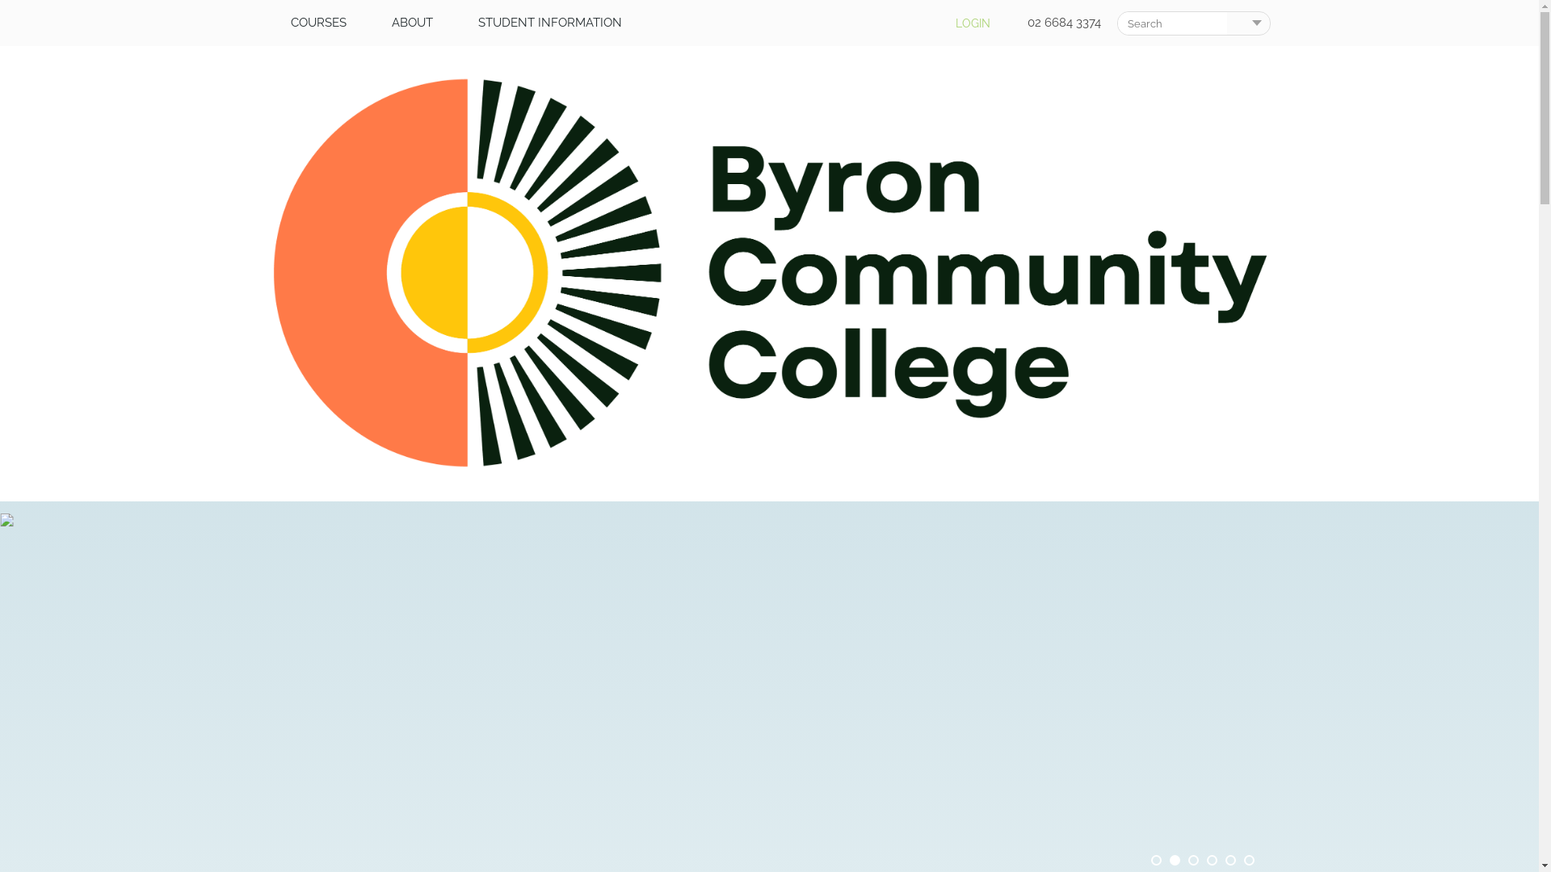  What do you see at coordinates (1155, 861) in the screenshot?
I see `1` at bounding box center [1155, 861].